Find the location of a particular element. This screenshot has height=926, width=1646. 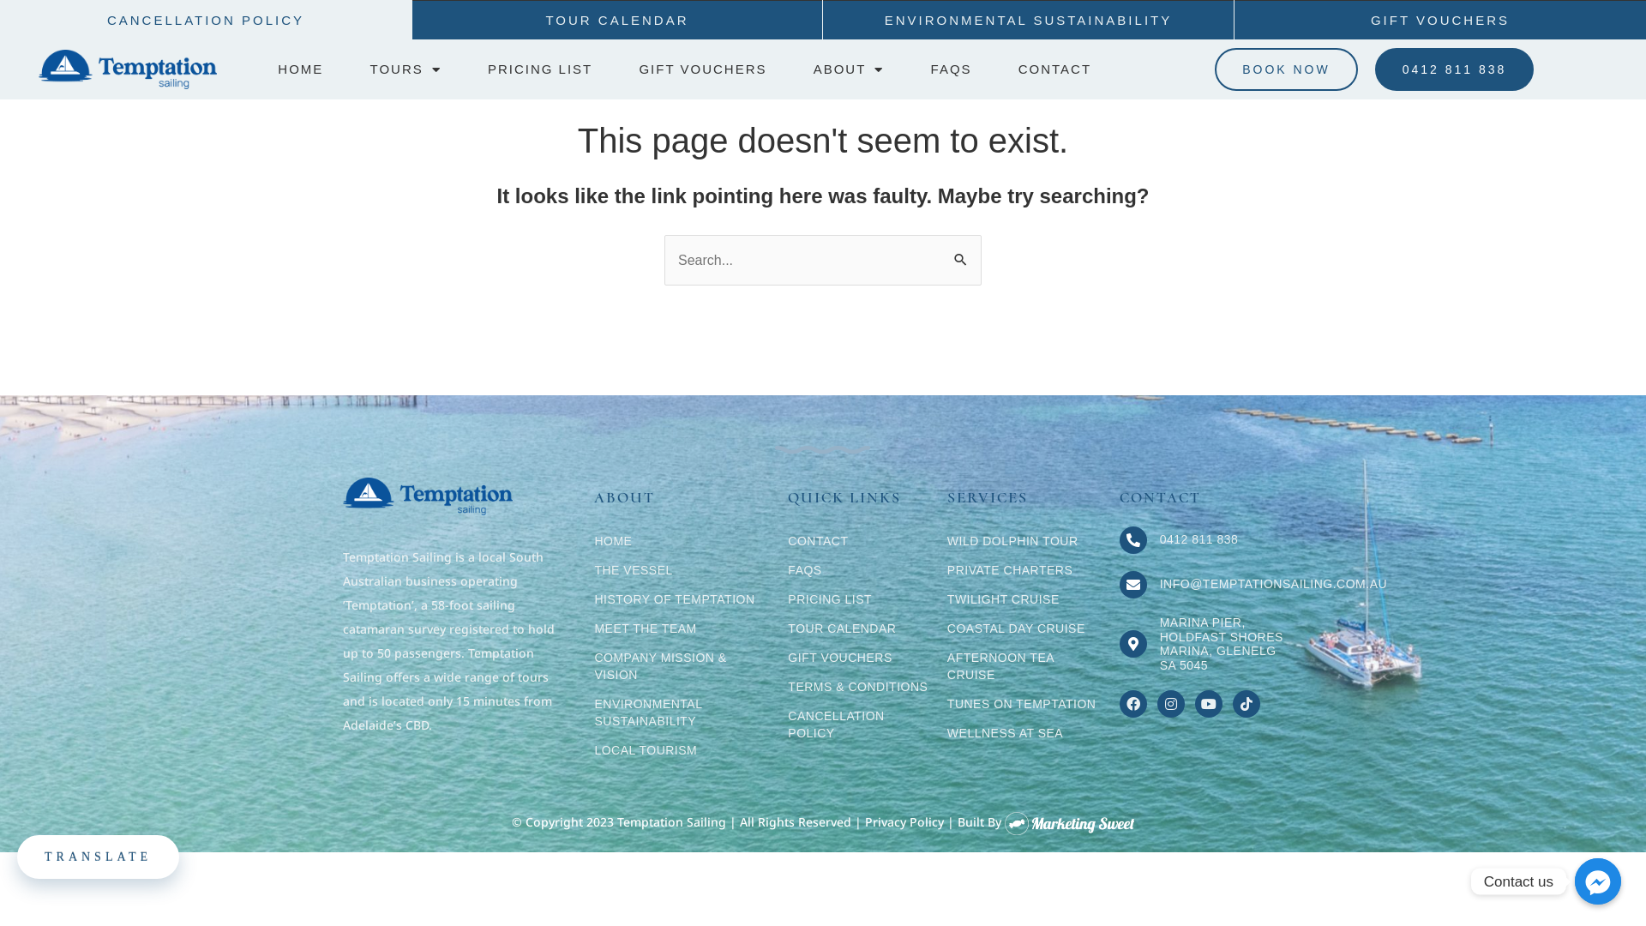

0412 811 838 is located at coordinates (1455, 69).